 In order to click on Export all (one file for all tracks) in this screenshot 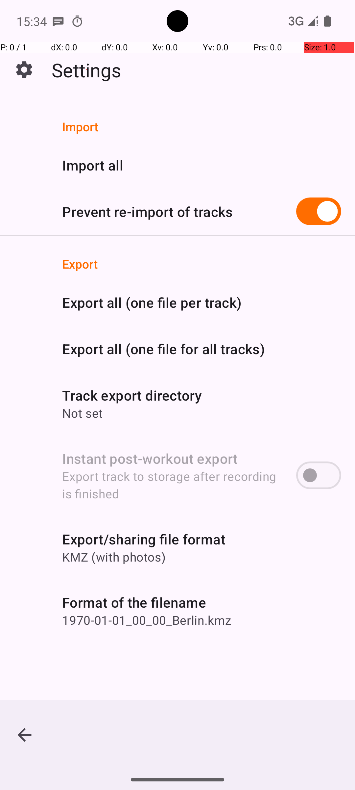, I will do `click(164, 349)`.